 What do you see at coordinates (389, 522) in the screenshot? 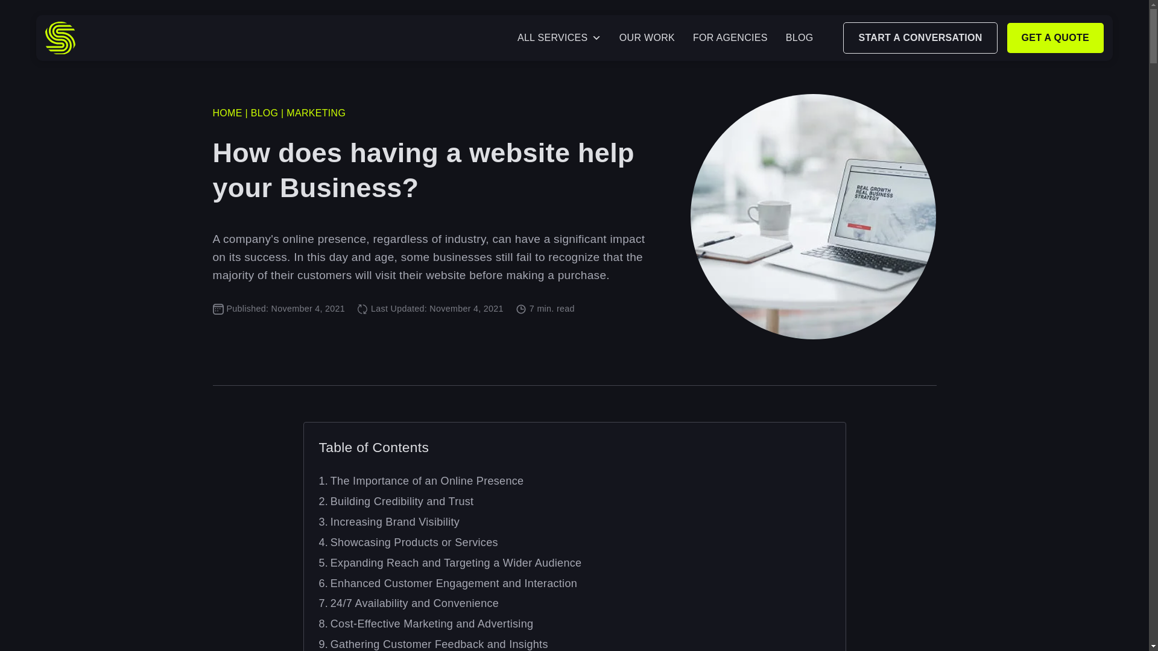
I see `Increasing Brand Visibility` at bounding box center [389, 522].